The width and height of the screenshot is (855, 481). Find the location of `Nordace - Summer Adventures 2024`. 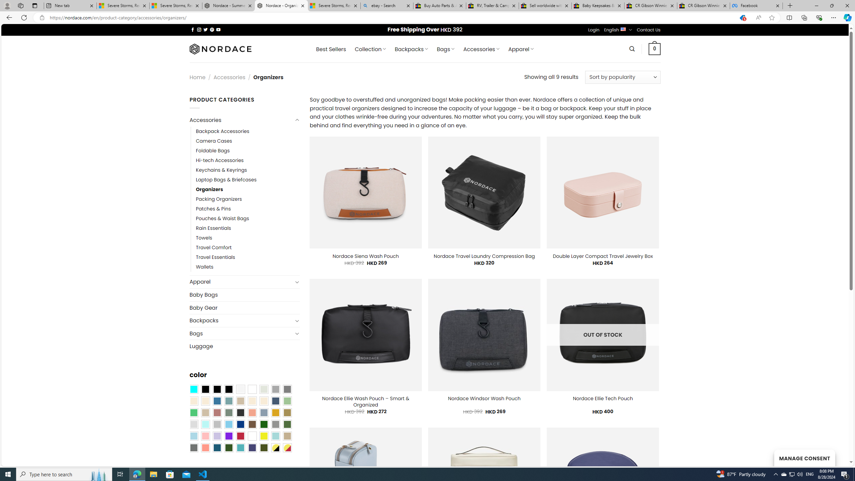

Nordace - Summer Adventures 2024 is located at coordinates (228, 6).